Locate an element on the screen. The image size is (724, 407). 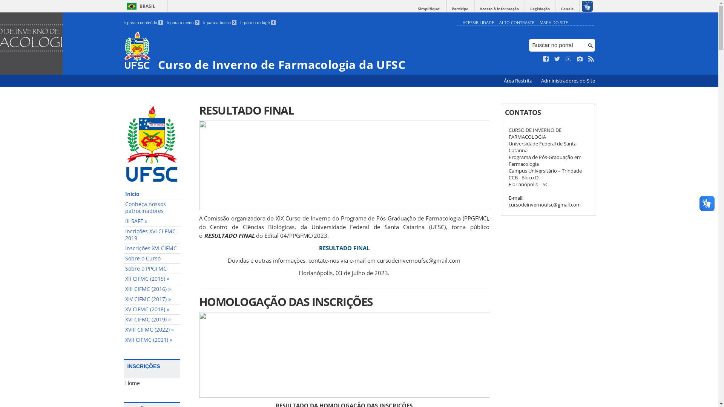
RESULTADO FINAL is located at coordinates (344, 248).